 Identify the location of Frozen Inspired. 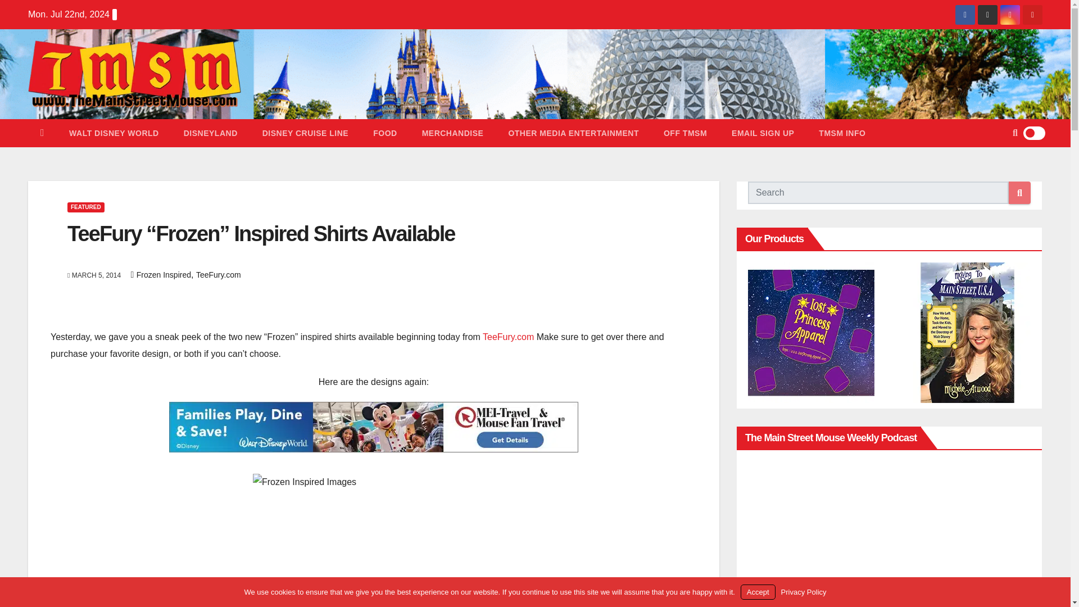
(164, 274).